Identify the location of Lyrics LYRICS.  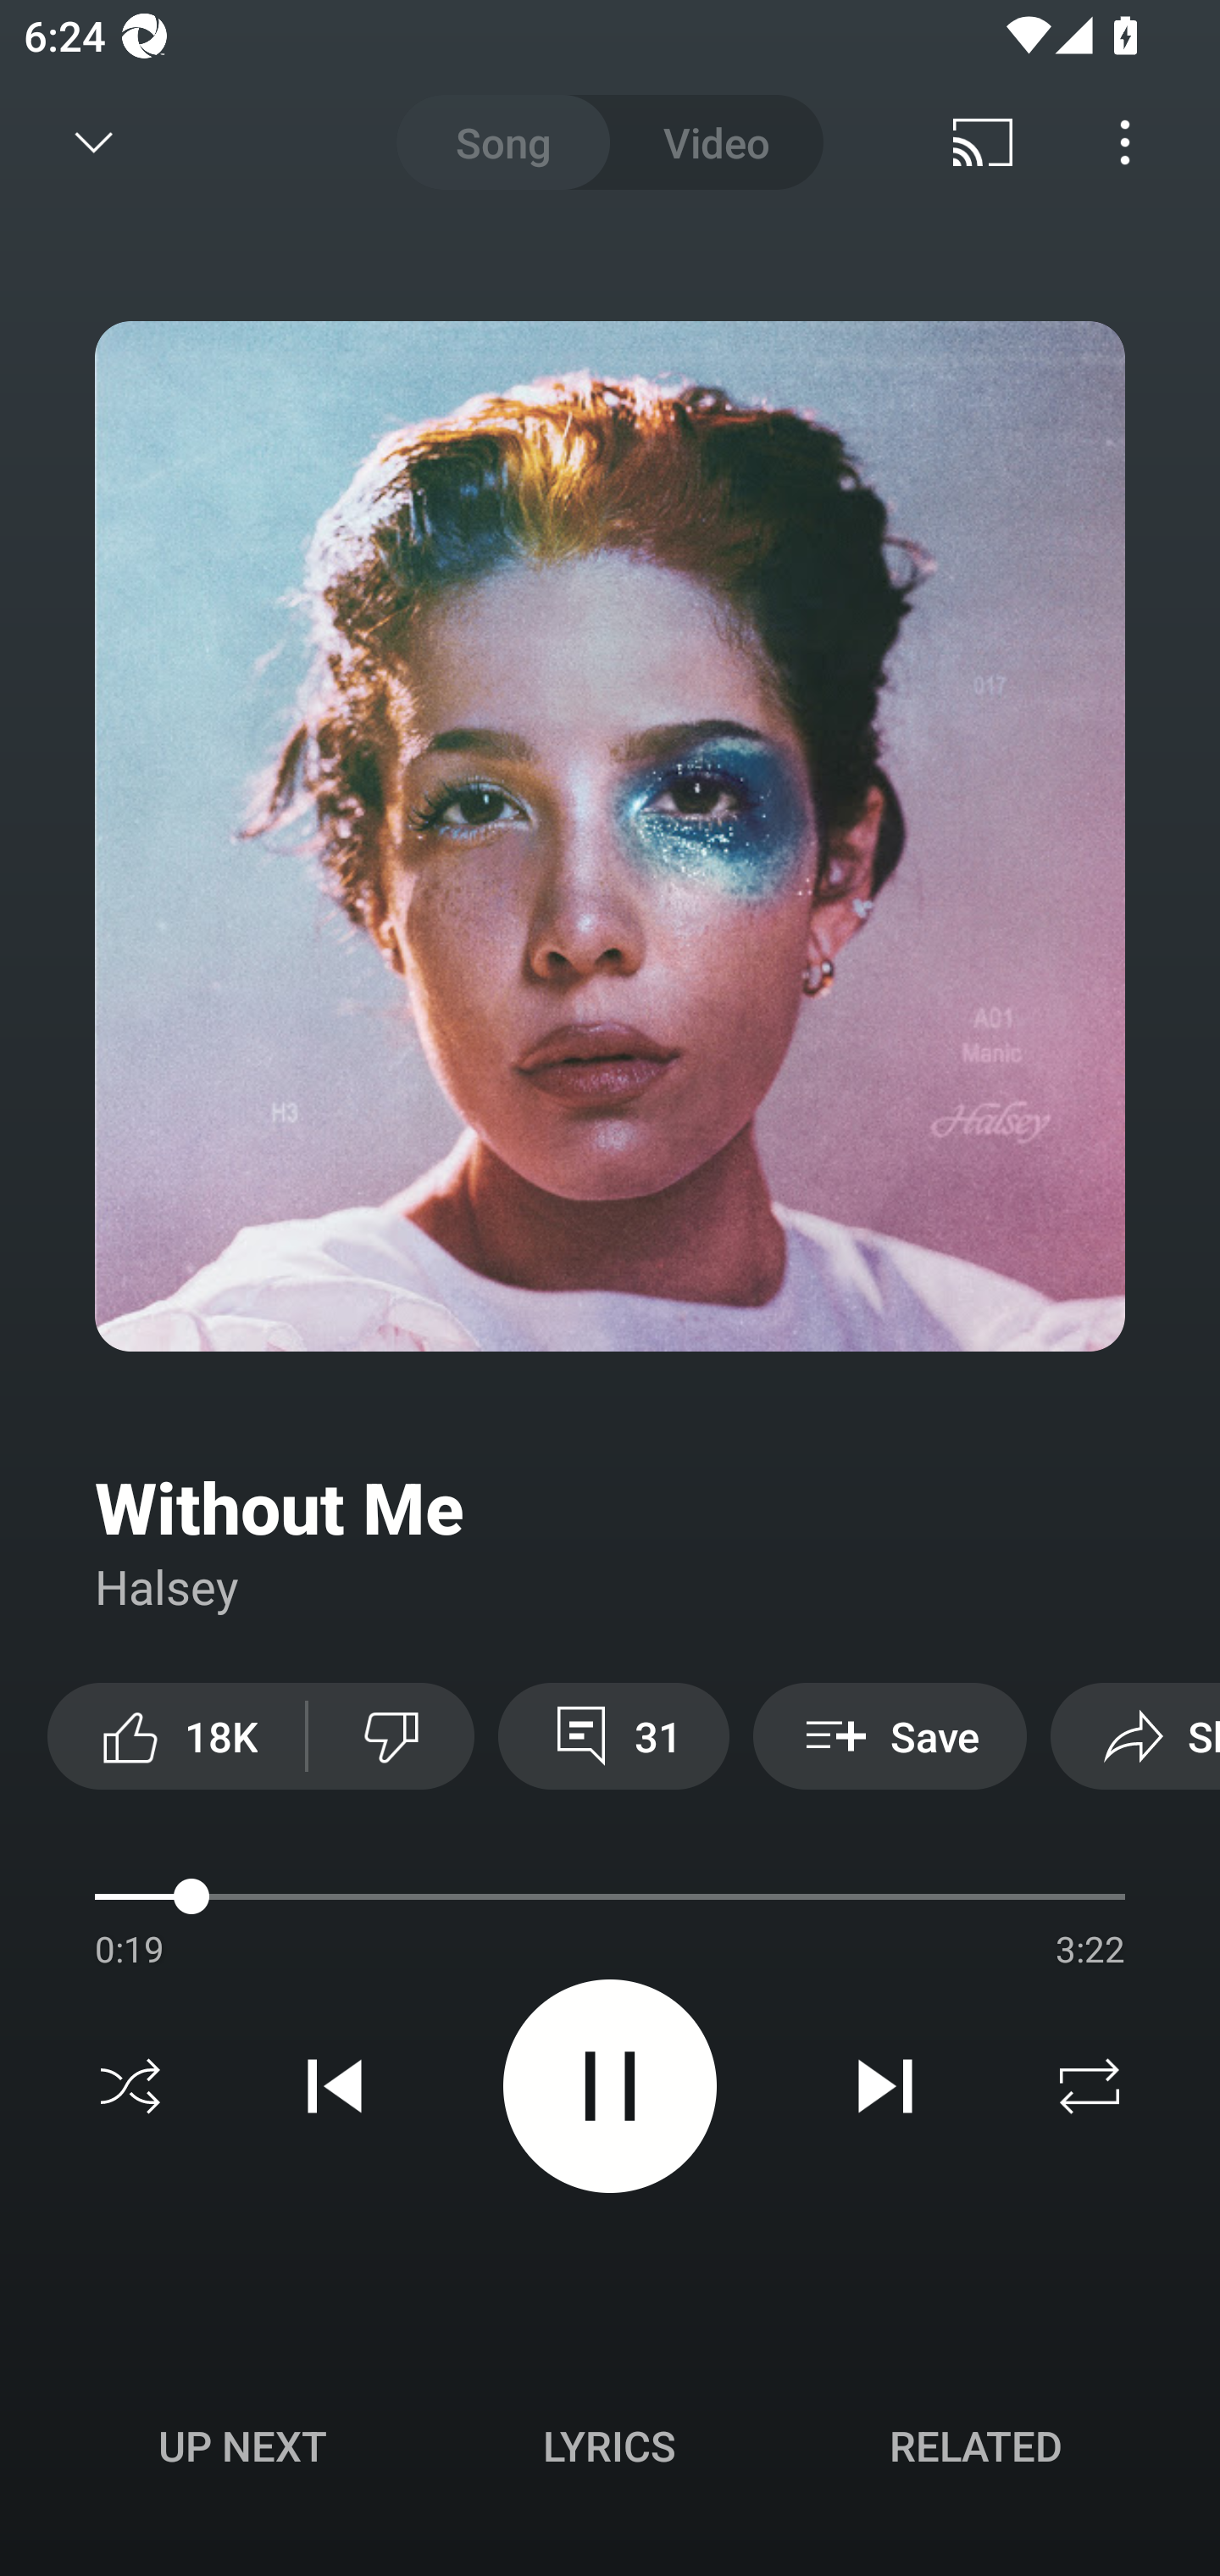
(609, 2446).